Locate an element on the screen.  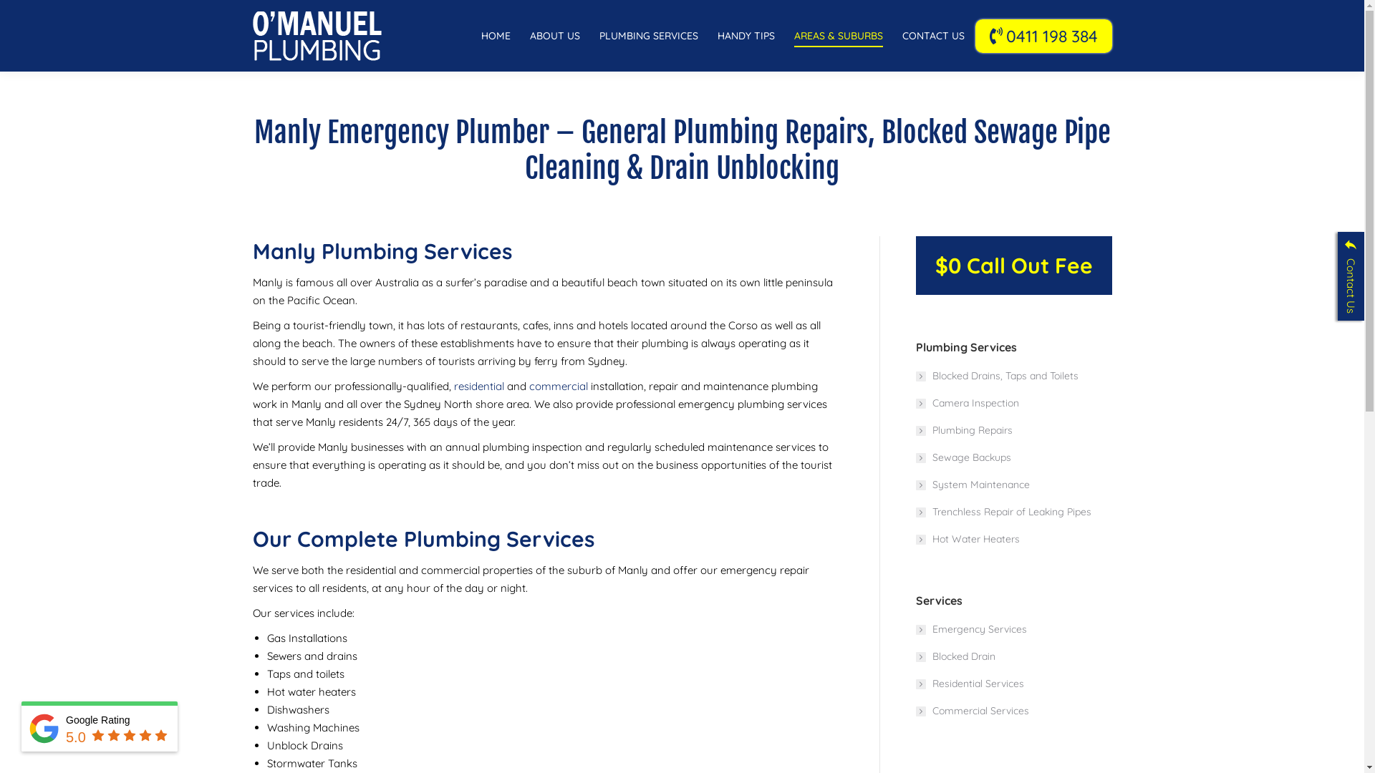
Commercial Services is located at coordinates (972, 711).